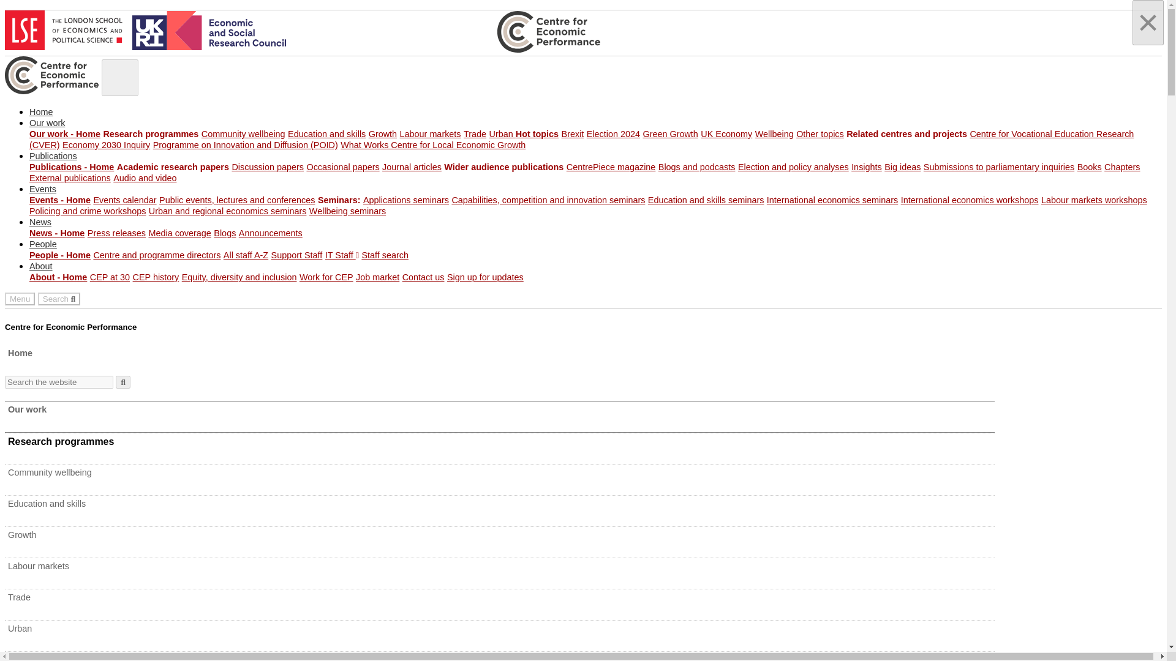  Describe the element at coordinates (412, 166) in the screenshot. I see `Journal articles` at that location.